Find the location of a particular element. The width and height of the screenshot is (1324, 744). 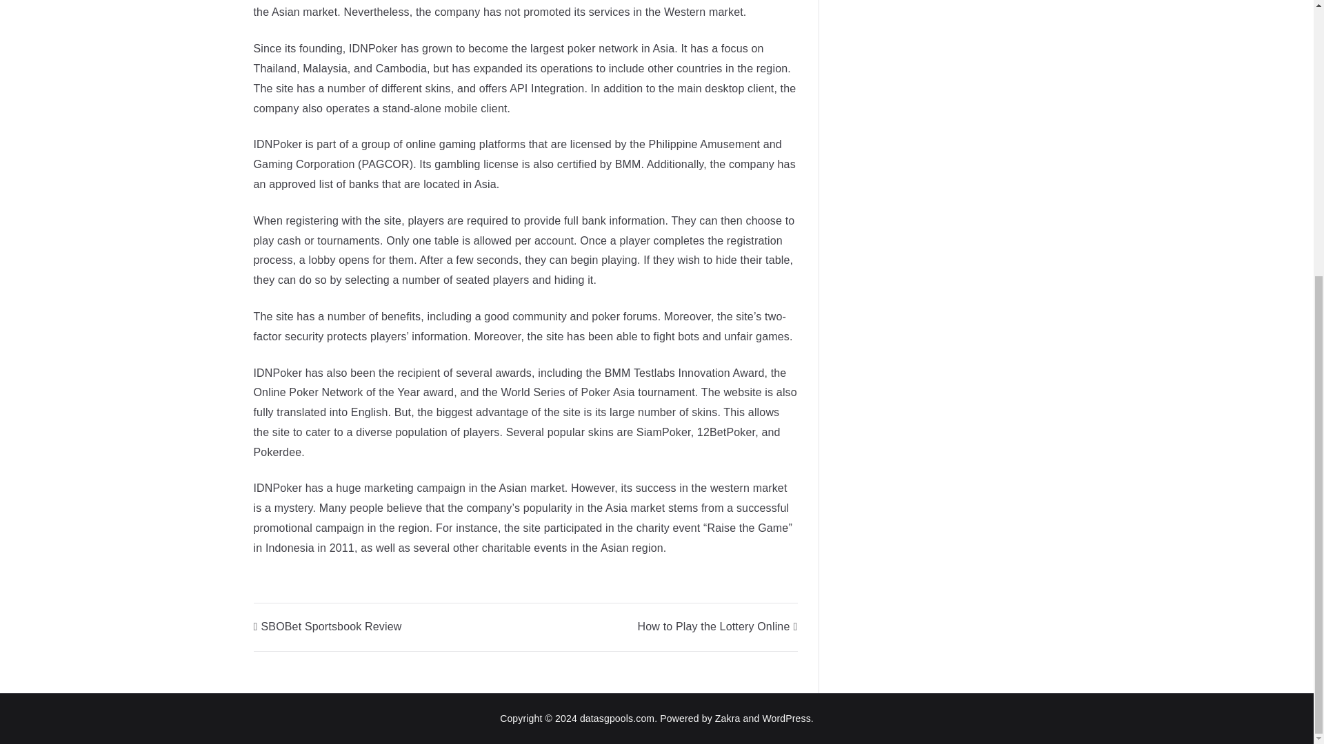

SBOBet Sportsbook Review is located at coordinates (328, 626).